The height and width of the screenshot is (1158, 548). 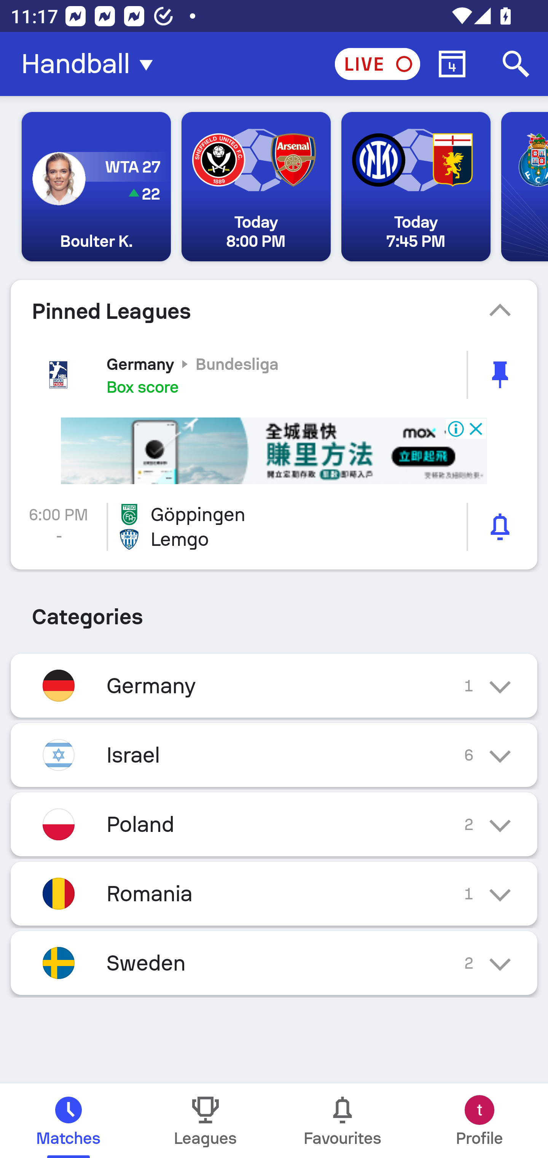 What do you see at coordinates (96, 187) in the screenshot?
I see `WTA 27 22 Boulter K.` at bounding box center [96, 187].